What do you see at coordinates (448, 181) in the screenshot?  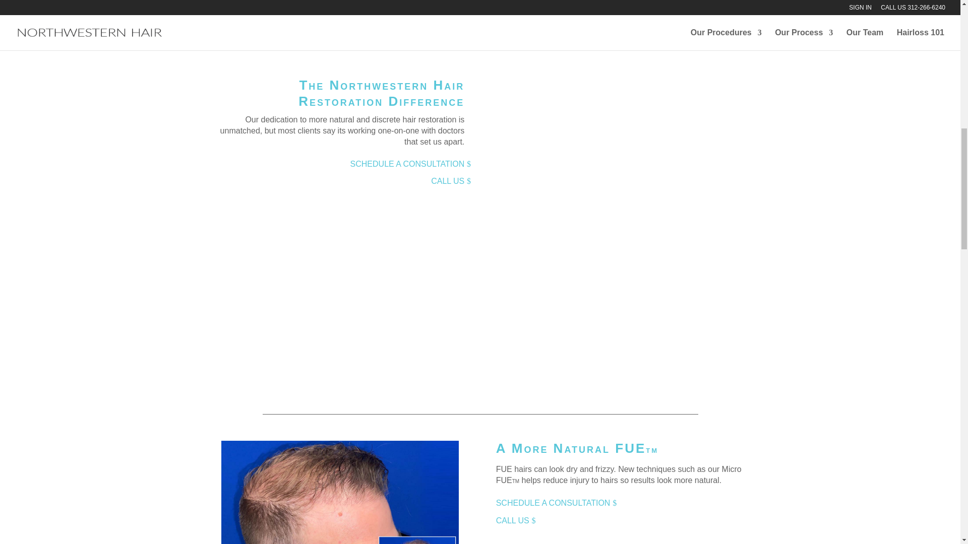 I see `CALL US` at bounding box center [448, 181].